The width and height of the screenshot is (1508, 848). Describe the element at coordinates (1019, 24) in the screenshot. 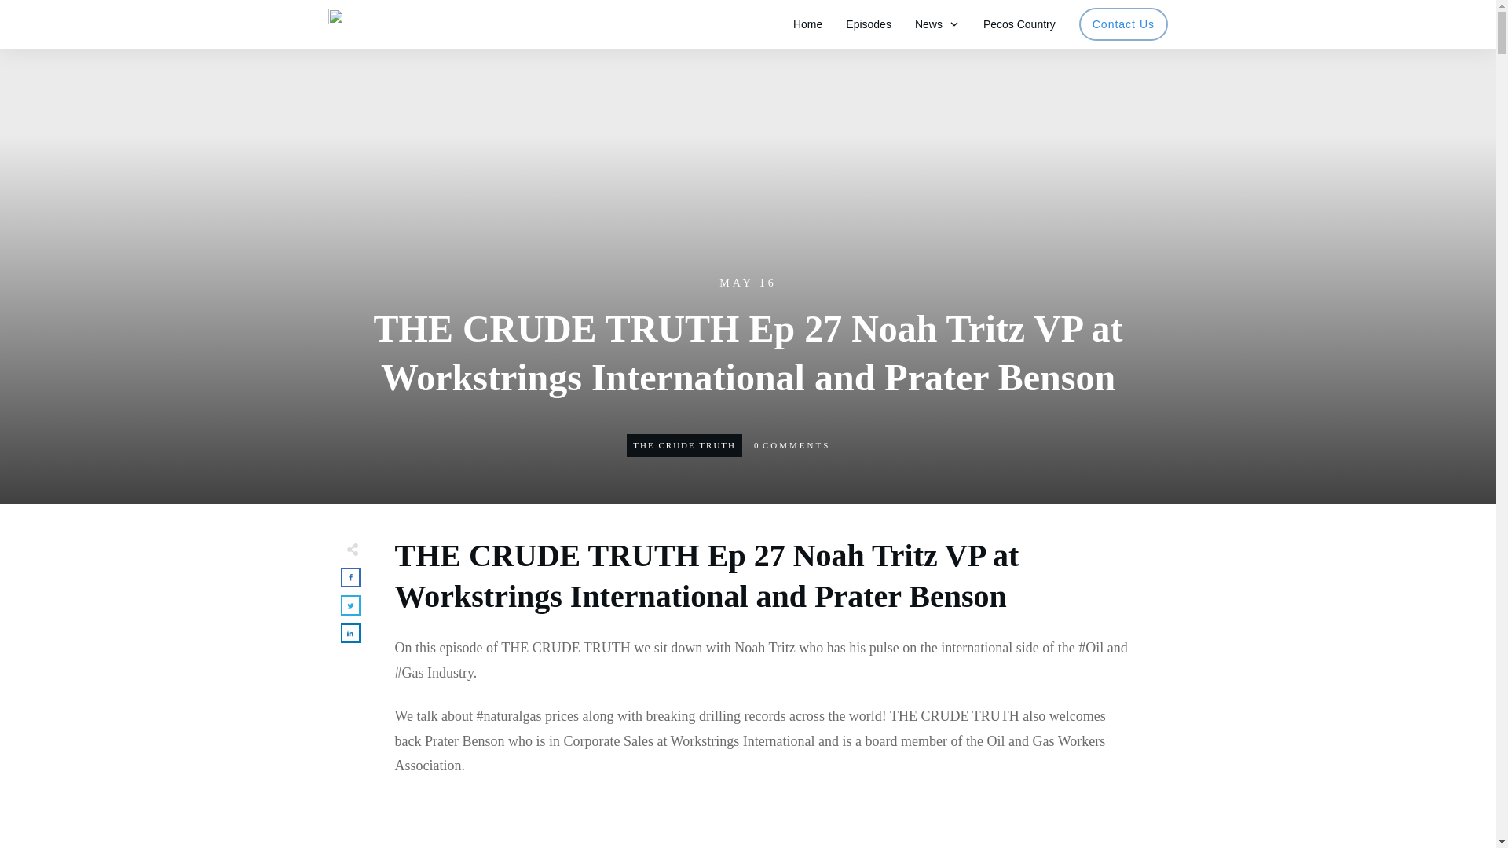

I see `Pecos Country` at that location.